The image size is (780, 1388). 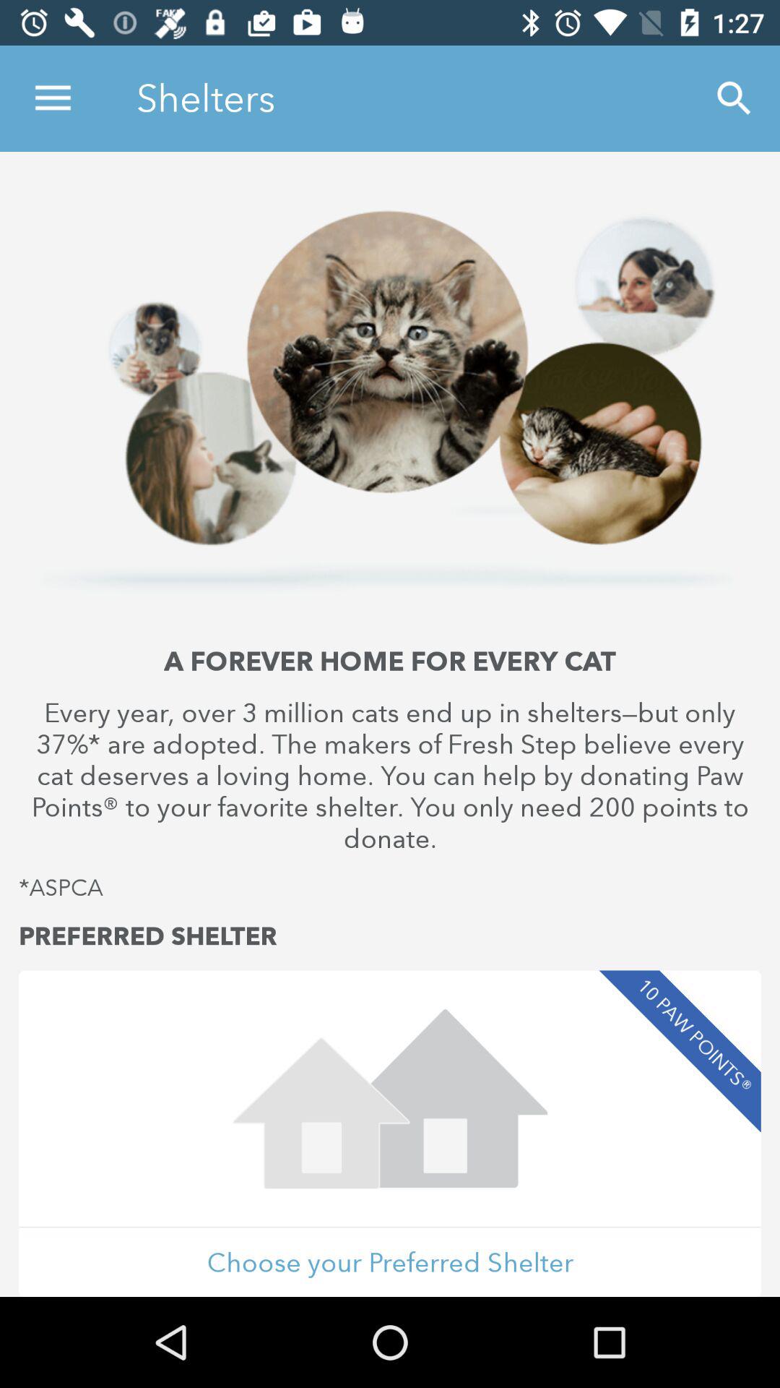 I want to click on press the icon at the top right corner, so click(x=734, y=98).